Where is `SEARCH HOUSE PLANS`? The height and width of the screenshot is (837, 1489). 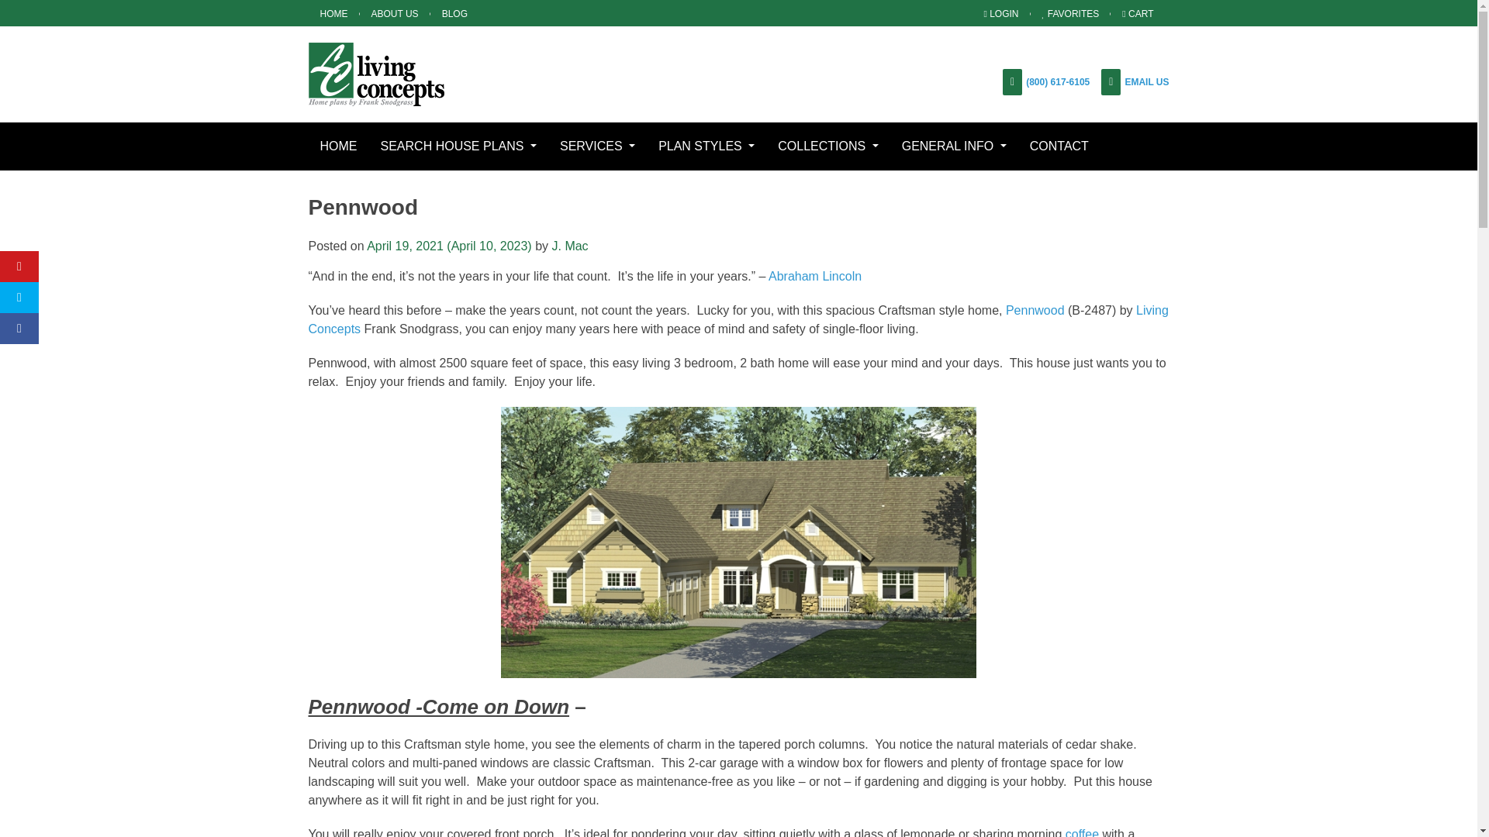
SEARCH HOUSE PLANS is located at coordinates (458, 146).